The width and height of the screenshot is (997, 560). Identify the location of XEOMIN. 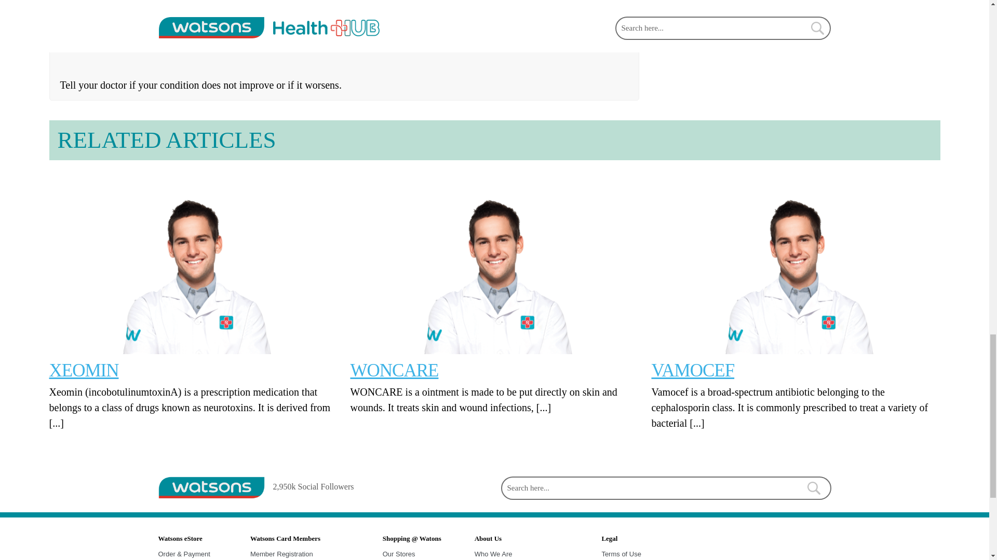
(193, 263).